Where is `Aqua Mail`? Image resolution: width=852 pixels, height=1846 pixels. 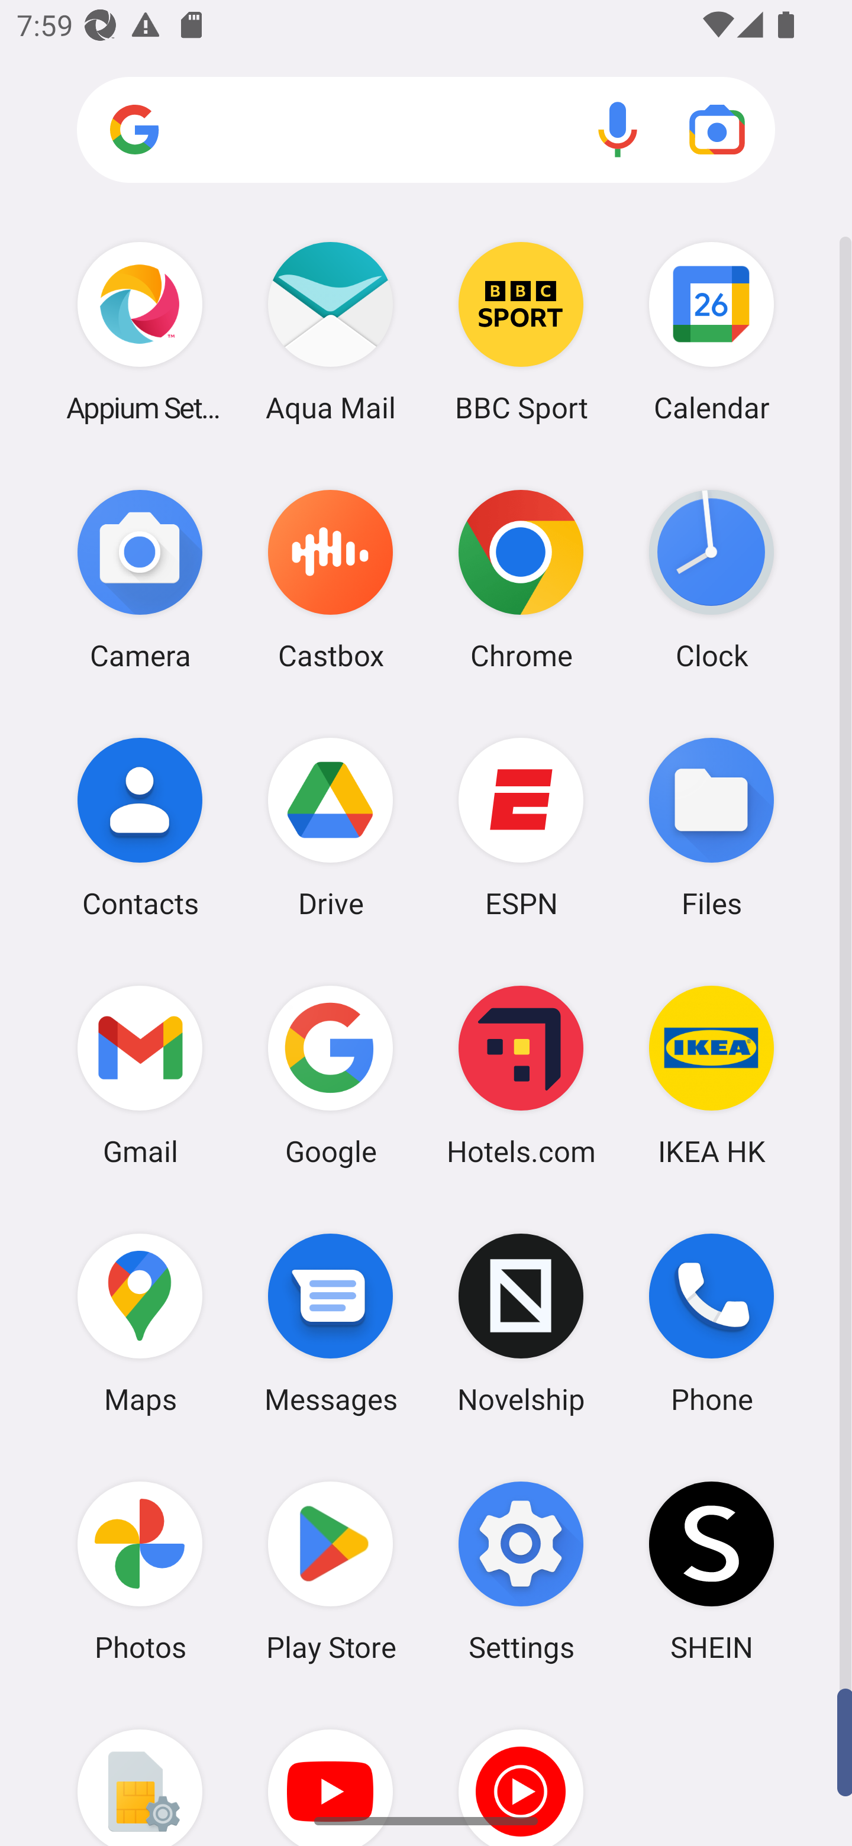 Aqua Mail is located at coordinates (330, 331).